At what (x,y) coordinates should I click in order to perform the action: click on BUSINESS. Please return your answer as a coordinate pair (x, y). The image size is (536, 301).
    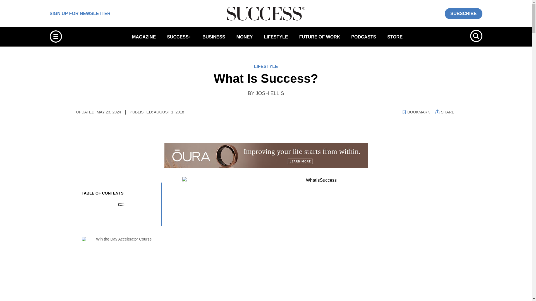
    Looking at the image, I should click on (214, 37).